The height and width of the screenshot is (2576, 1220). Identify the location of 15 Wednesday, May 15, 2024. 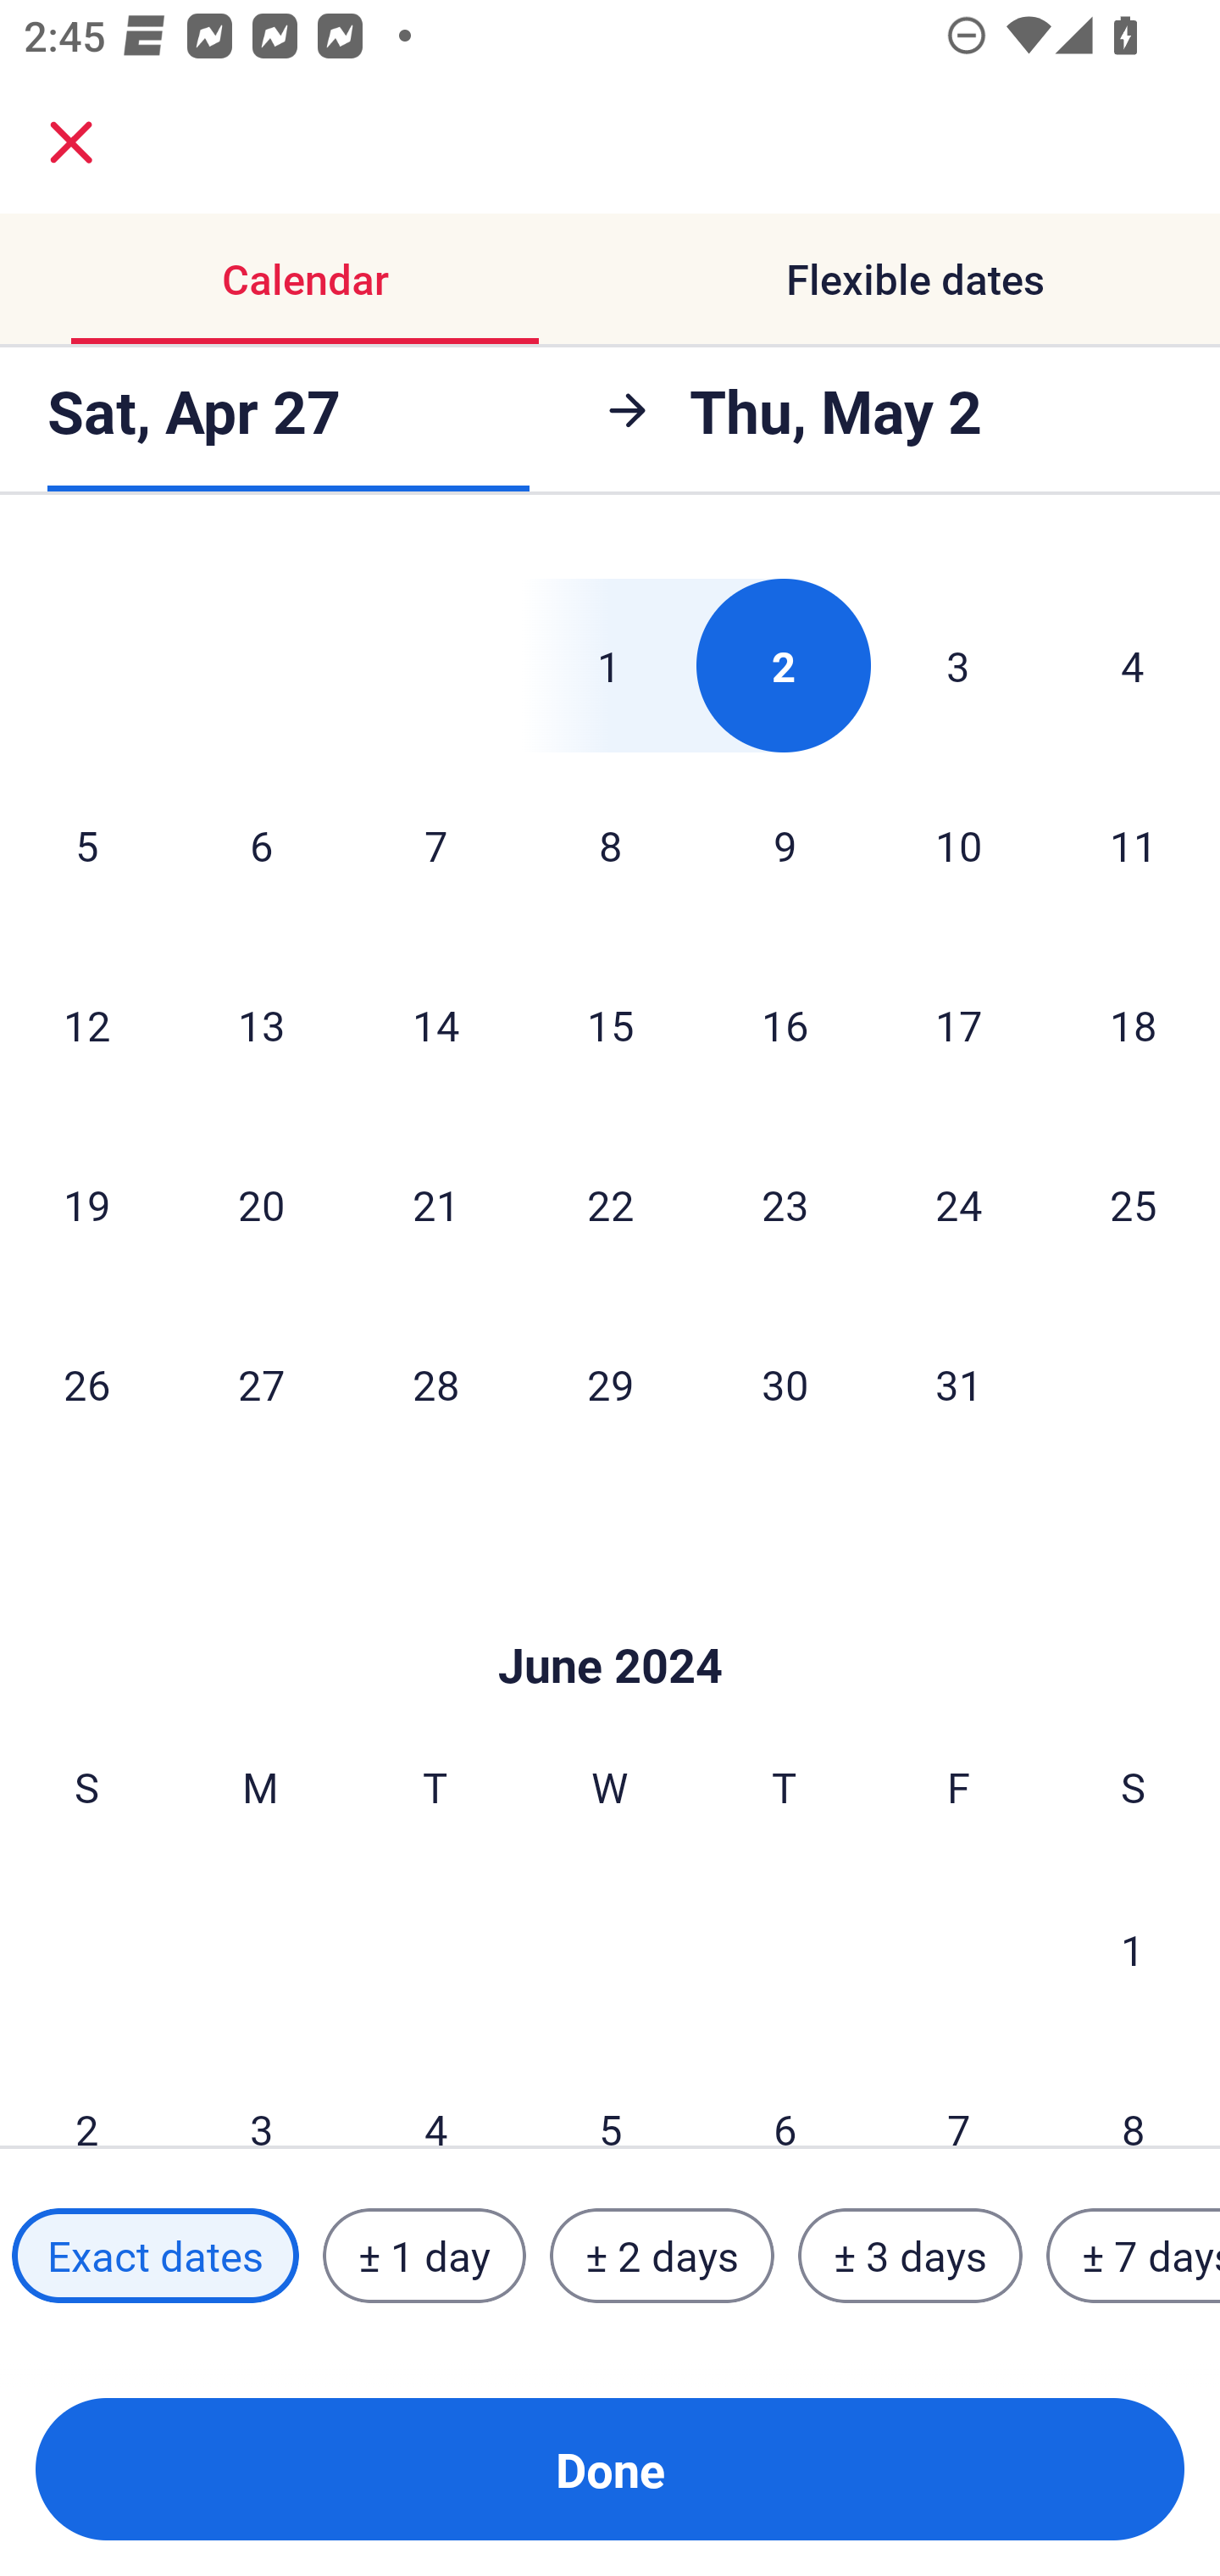
(610, 1025).